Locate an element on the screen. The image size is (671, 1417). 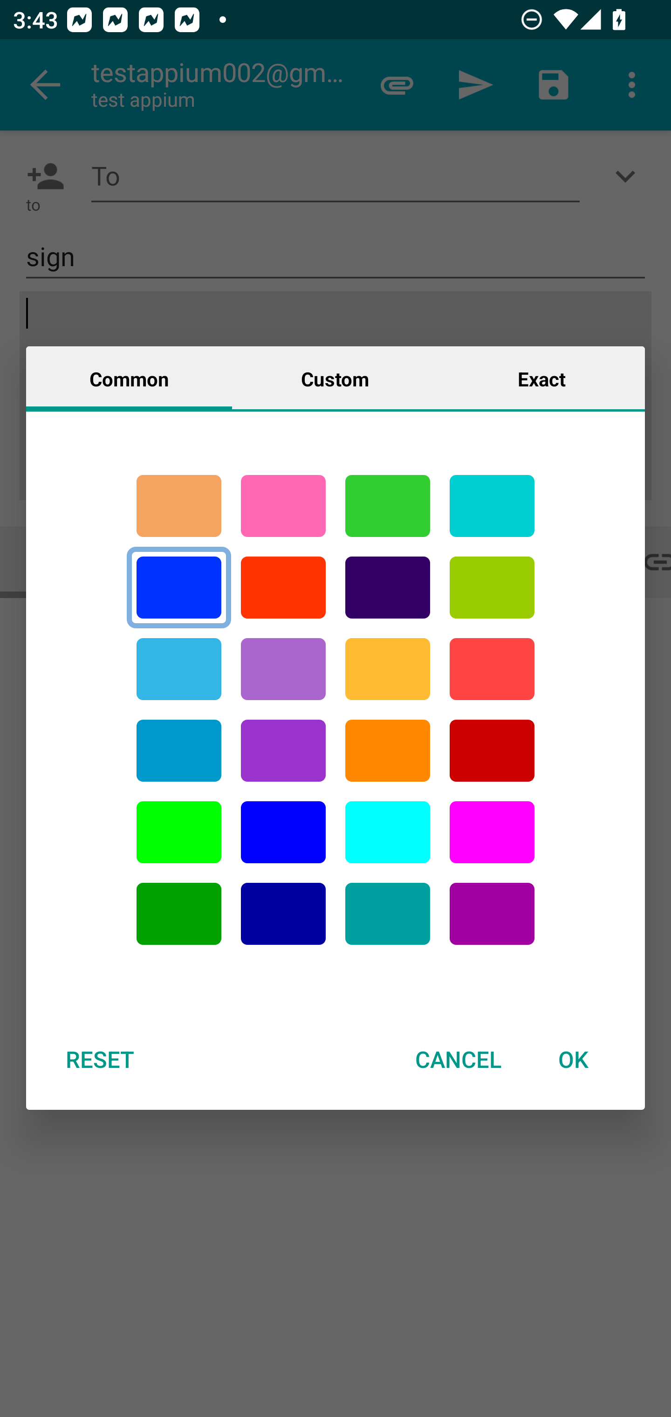
Light orange is located at coordinates (388, 668).